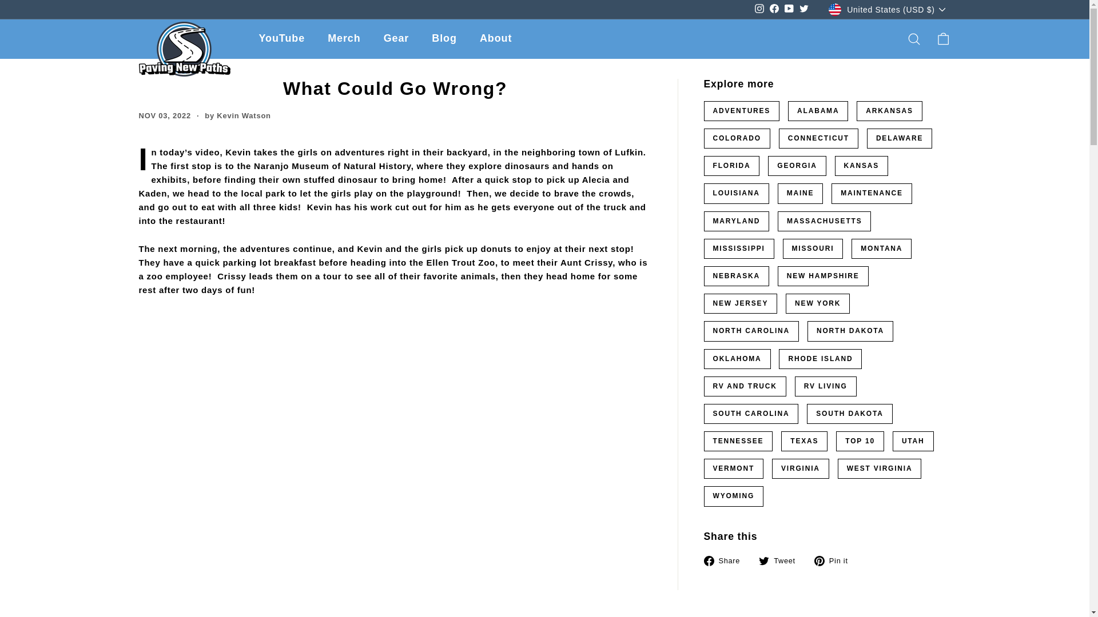 The image size is (1098, 617). Describe the element at coordinates (835, 560) in the screenshot. I see `Pin on Pinterest` at that location.